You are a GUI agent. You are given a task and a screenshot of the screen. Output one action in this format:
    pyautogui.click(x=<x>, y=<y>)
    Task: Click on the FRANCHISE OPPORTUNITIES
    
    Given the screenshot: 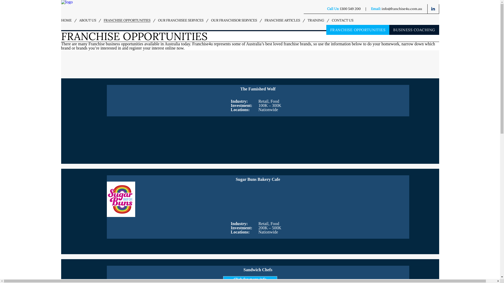 What is the action you would take?
    pyautogui.click(x=358, y=30)
    